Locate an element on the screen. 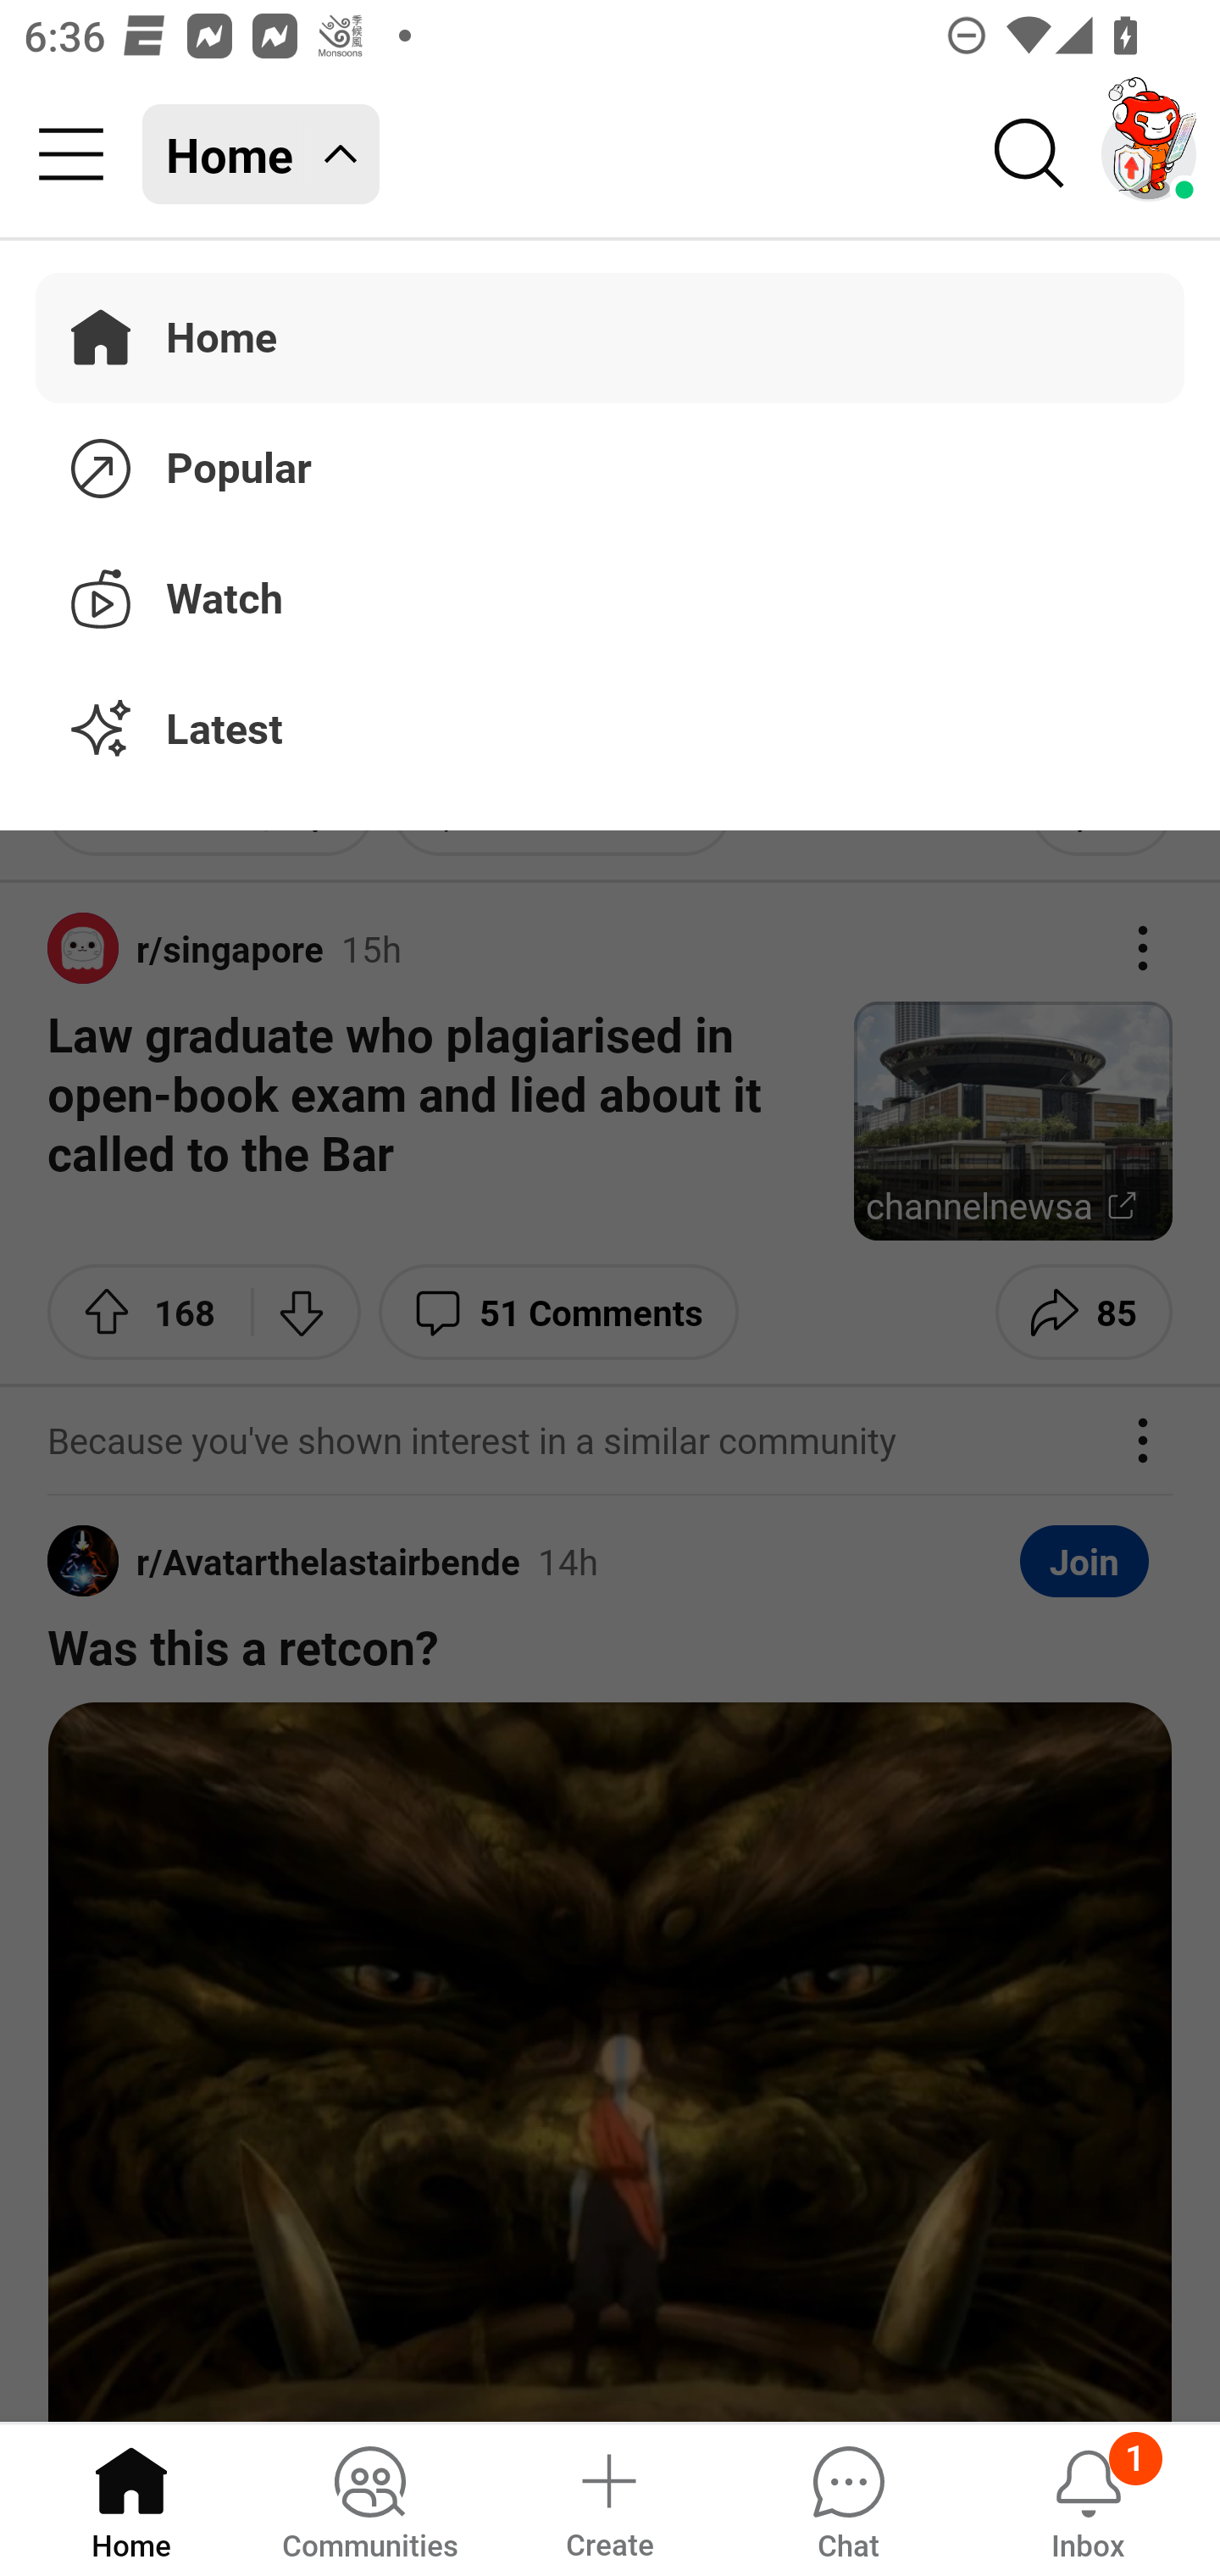 The height and width of the screenshot is (2576, 1220). Inbox, has 1 notification 1 Inbox is located at coordinates (1088, 2498).